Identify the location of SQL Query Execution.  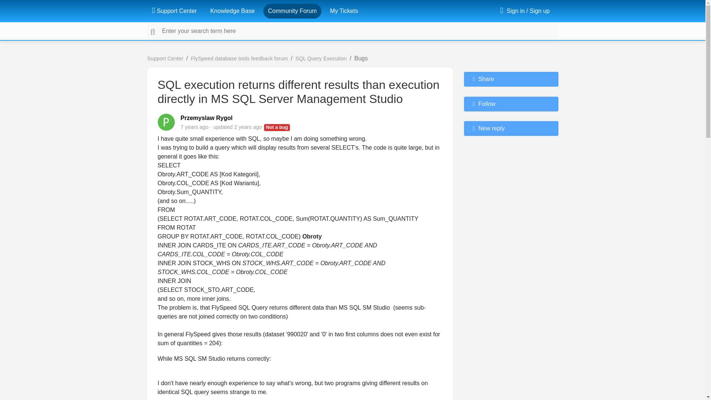
(321, 59).